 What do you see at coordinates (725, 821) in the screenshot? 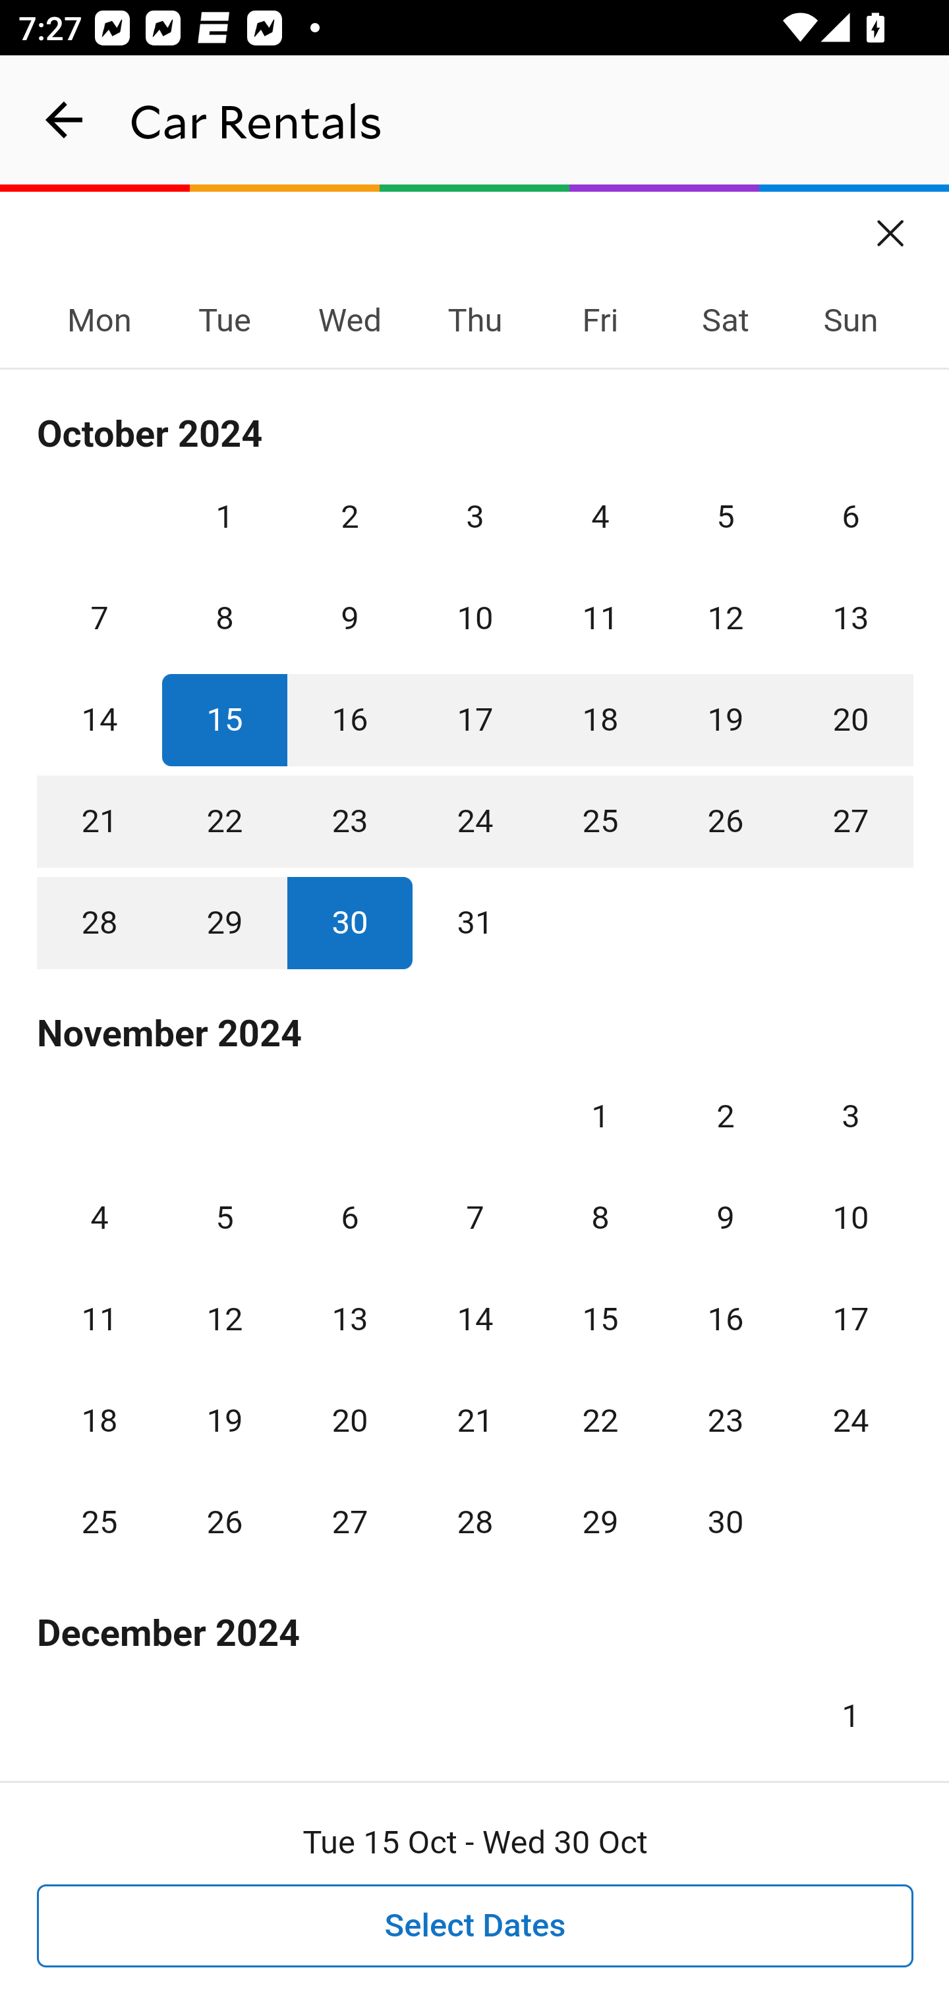
I see `26 October 2024` at bounding box center [725, 821].